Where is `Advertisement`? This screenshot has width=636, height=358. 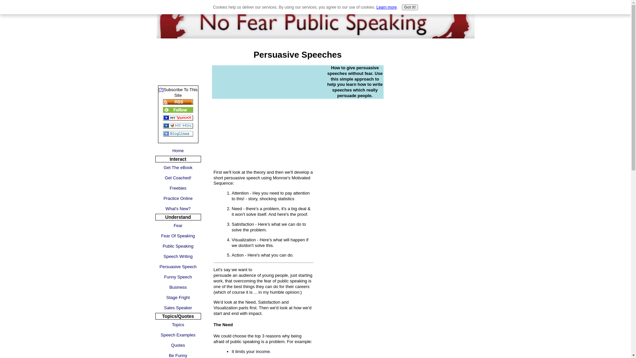
Advertisement is located at coordinates (178, 62).